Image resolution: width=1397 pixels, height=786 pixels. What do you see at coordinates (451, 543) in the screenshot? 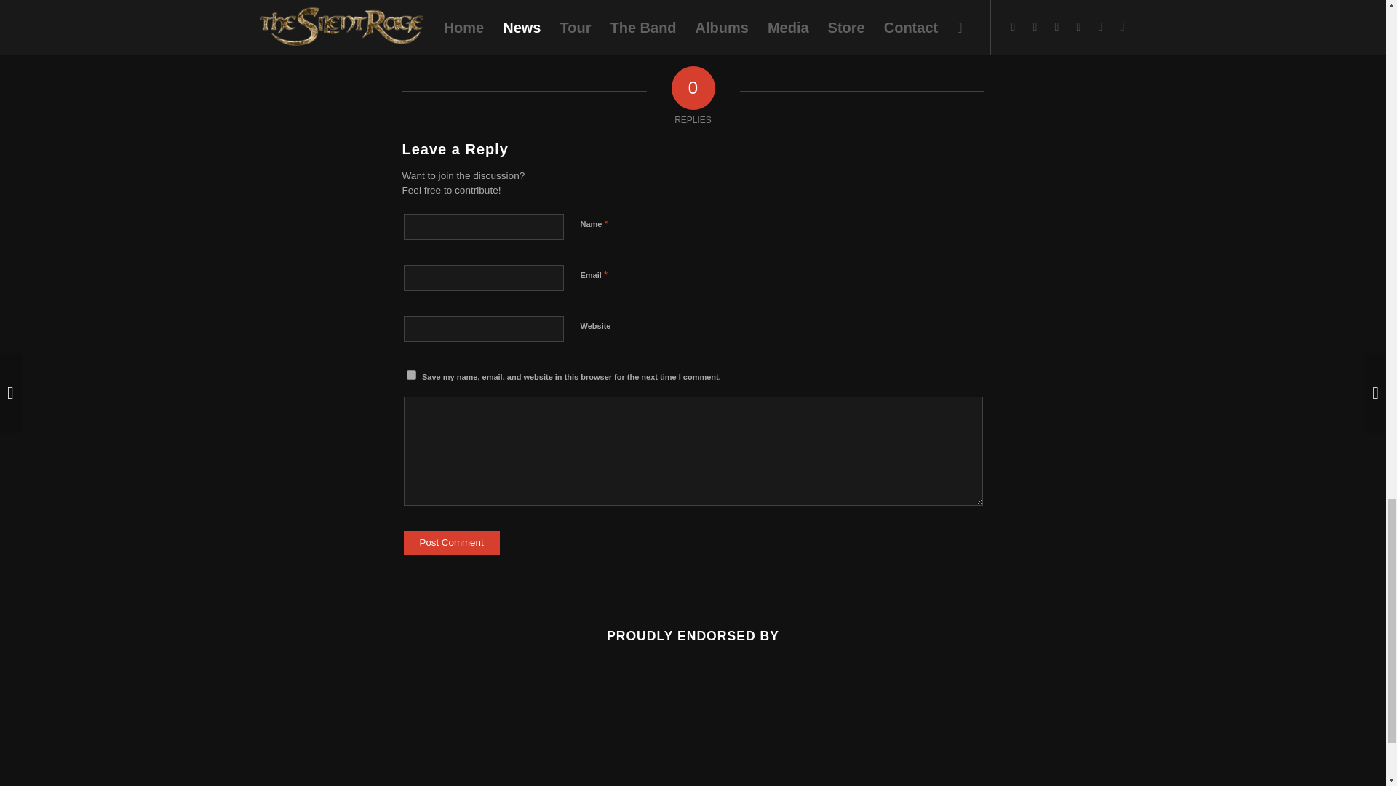
I see `Post Comment` at bounding box center [451, 543].